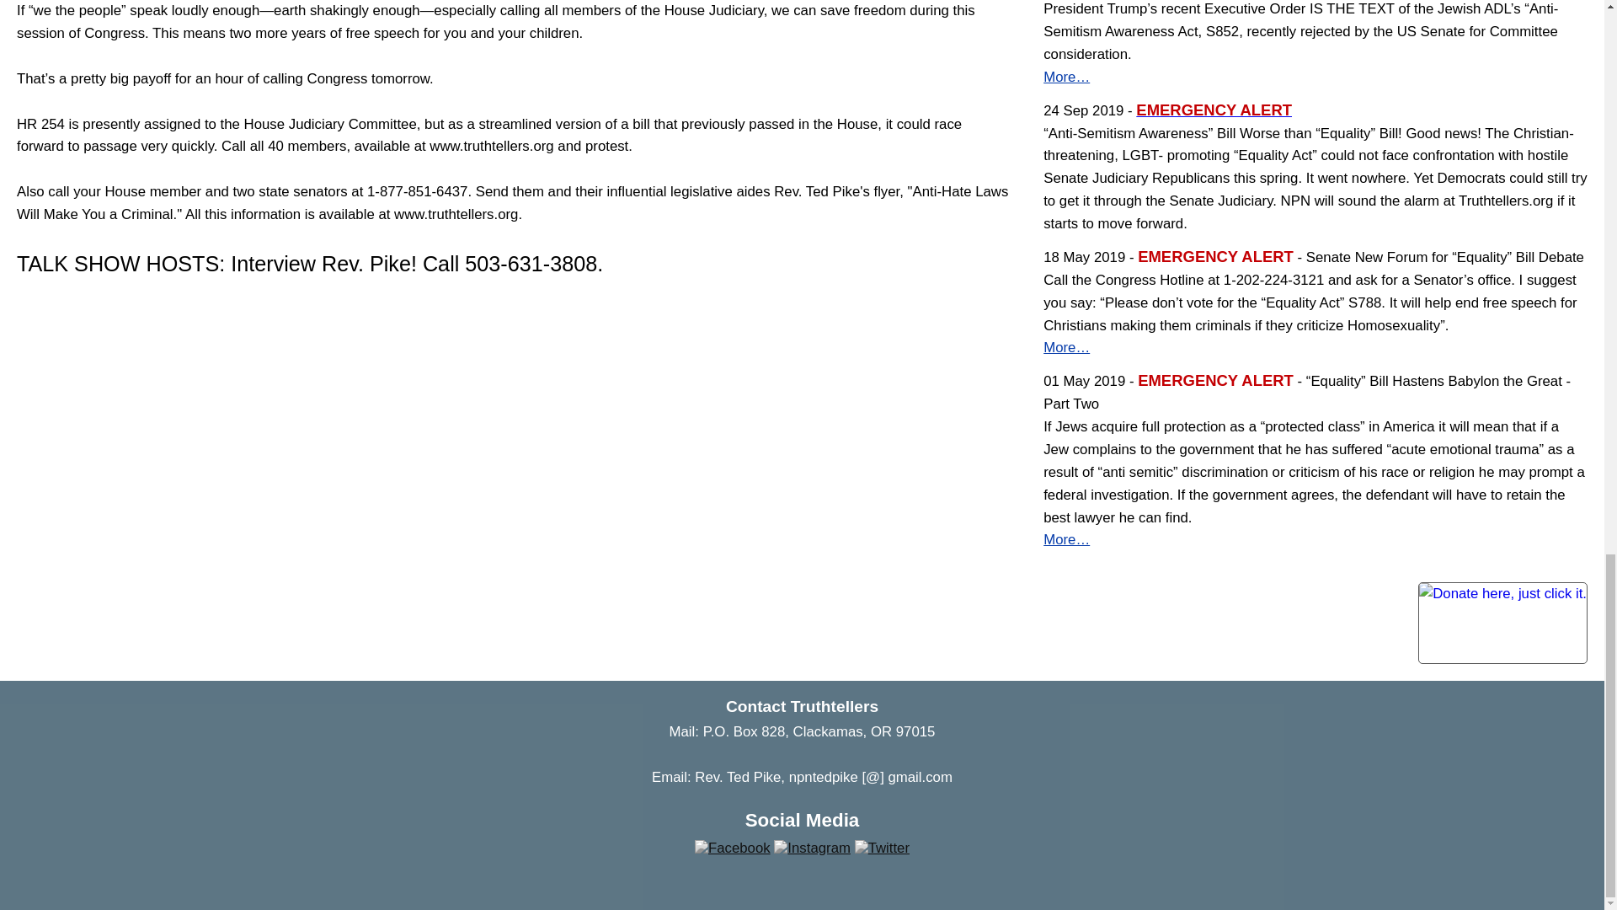  Describe the element at coordinates (812, 848) in the screenshot. I see `See our instagram photos.` at that location.